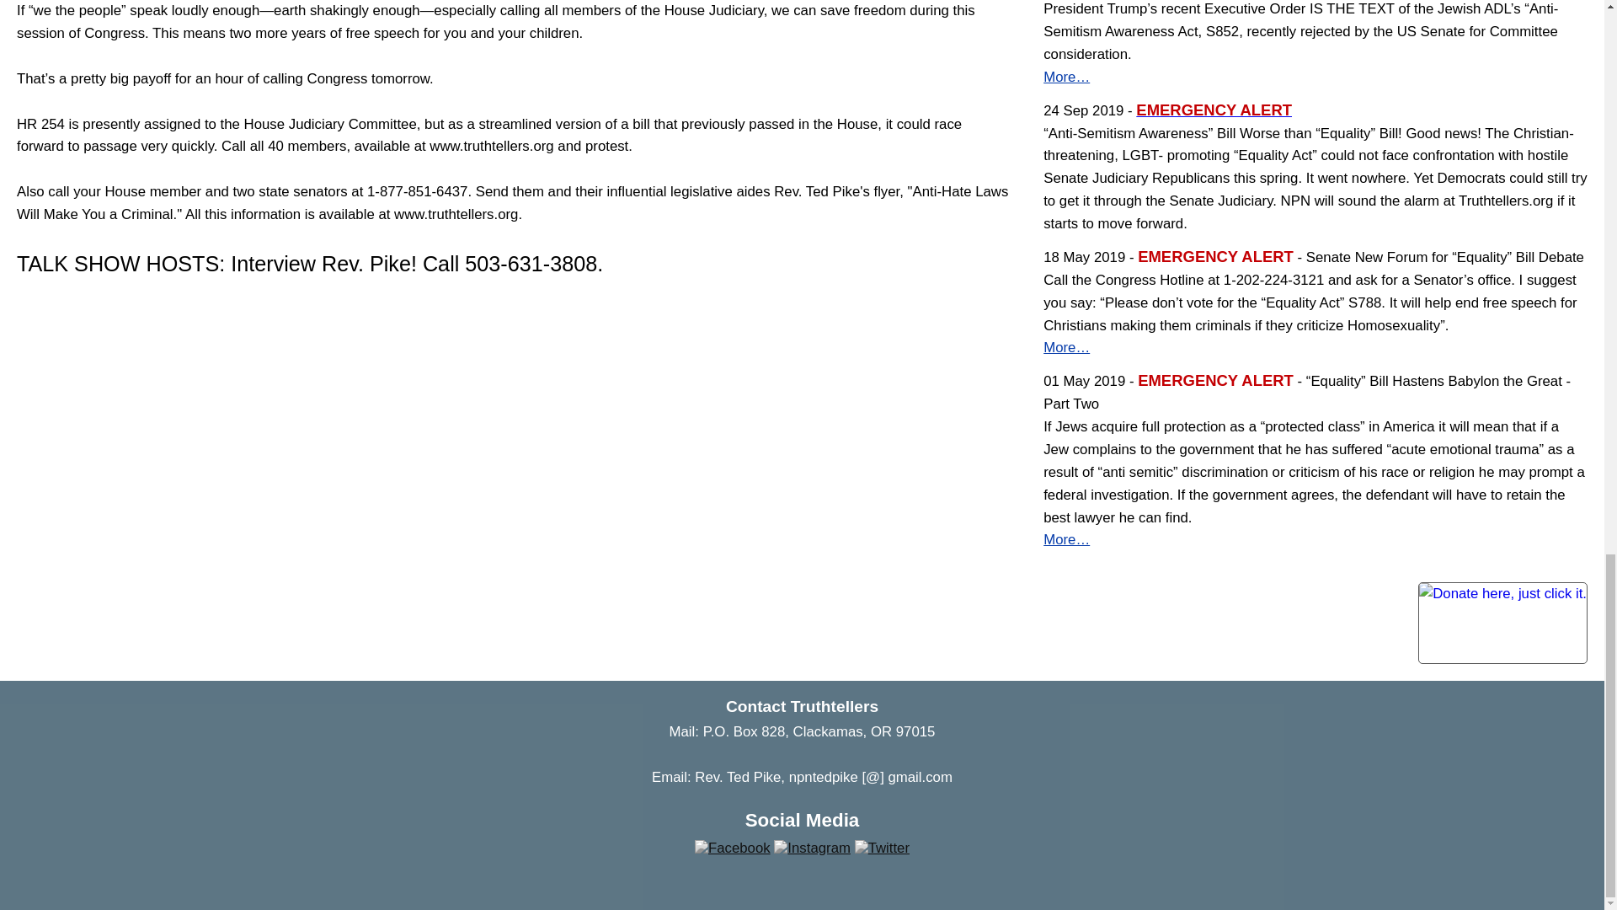  Describe the element at coordinates (812, 848) in the screenshot. I see `See our instagram photos.` at that location.